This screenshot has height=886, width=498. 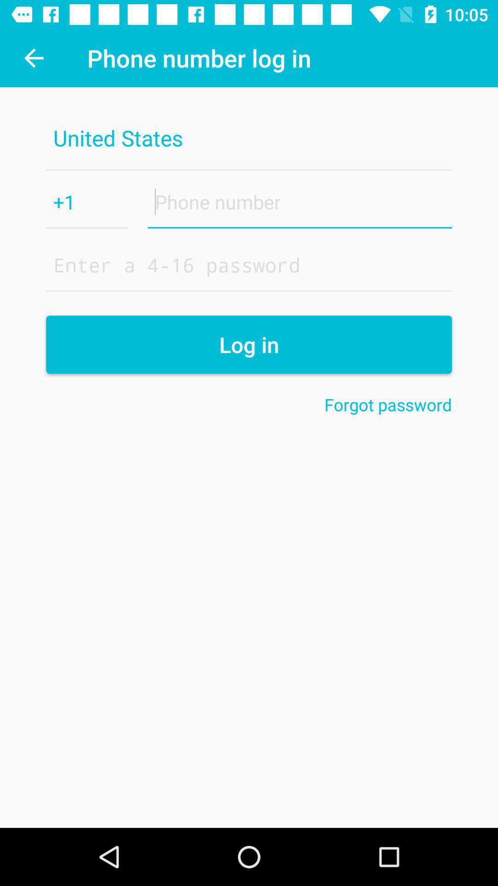 What do you see at coordinates (300, 202) in the screenshot?
I see `open the item next to +1` at bounding box center [300, 202].